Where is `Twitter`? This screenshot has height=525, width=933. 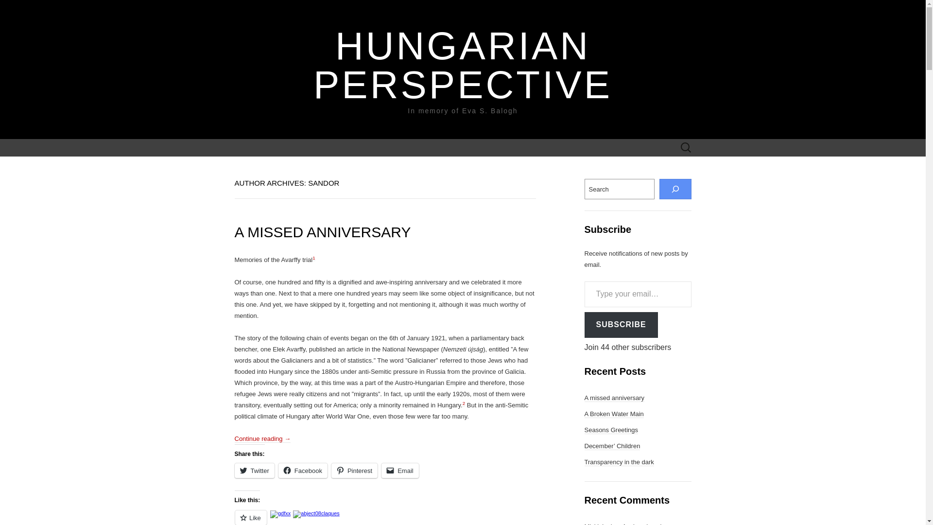
Twitter is located at coordinates (254, 471).